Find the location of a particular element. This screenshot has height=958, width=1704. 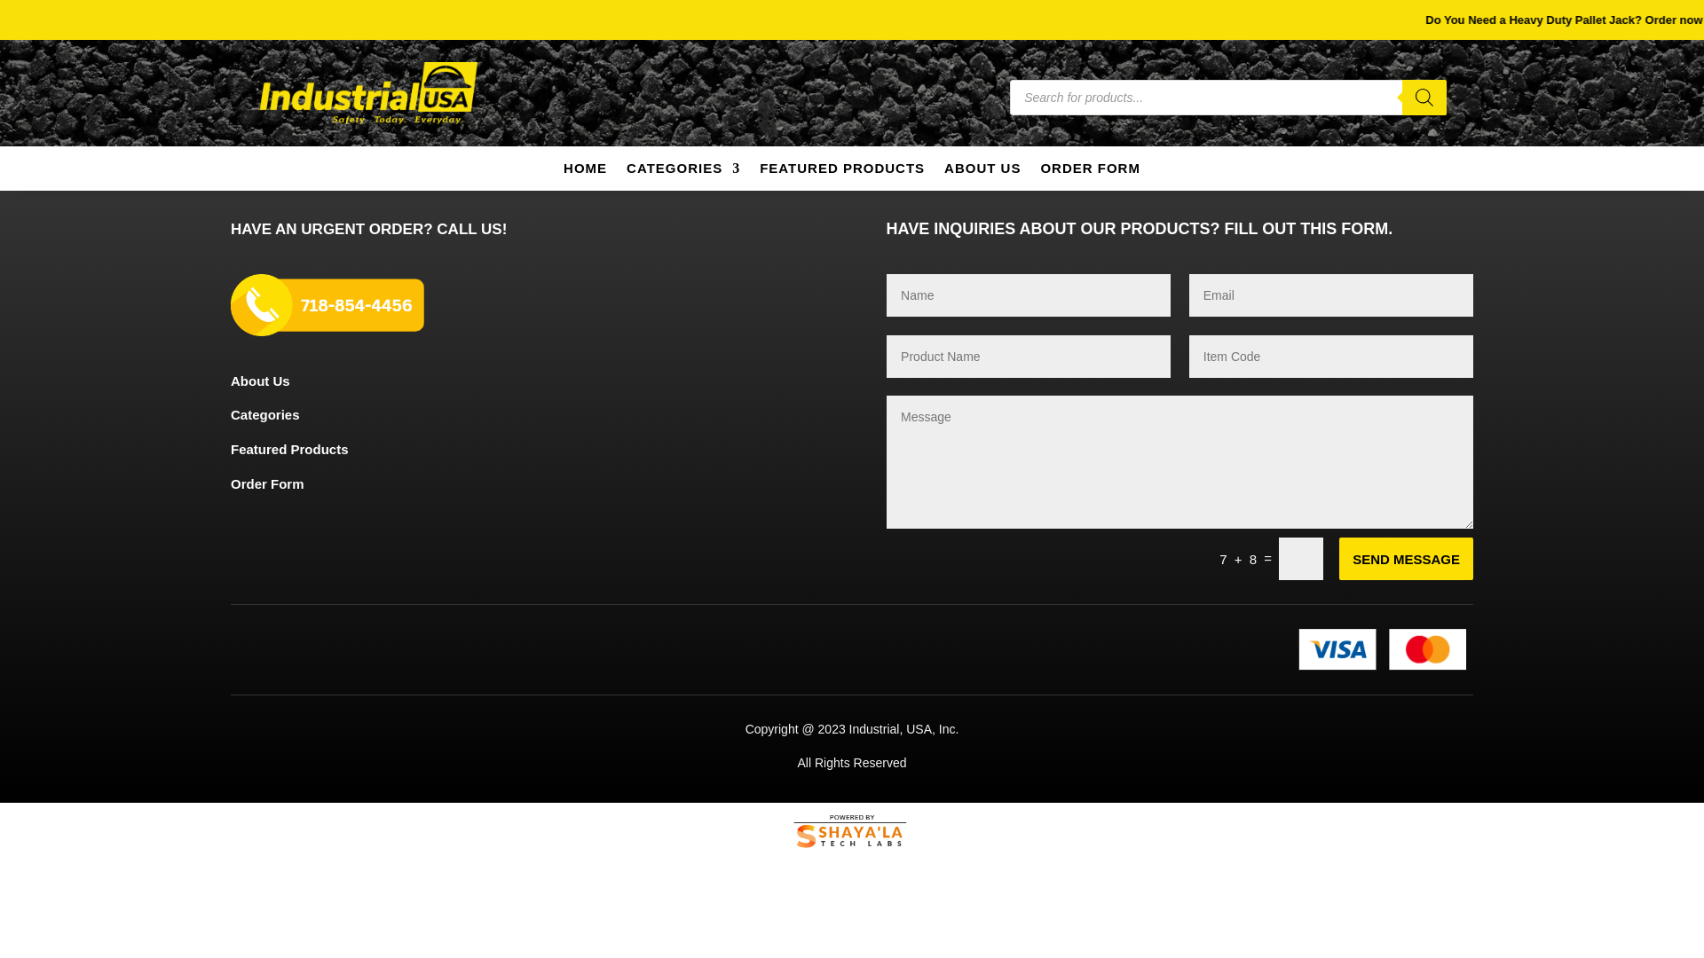

FEATURED PRODUCTS is located at coordinates (842, 172).